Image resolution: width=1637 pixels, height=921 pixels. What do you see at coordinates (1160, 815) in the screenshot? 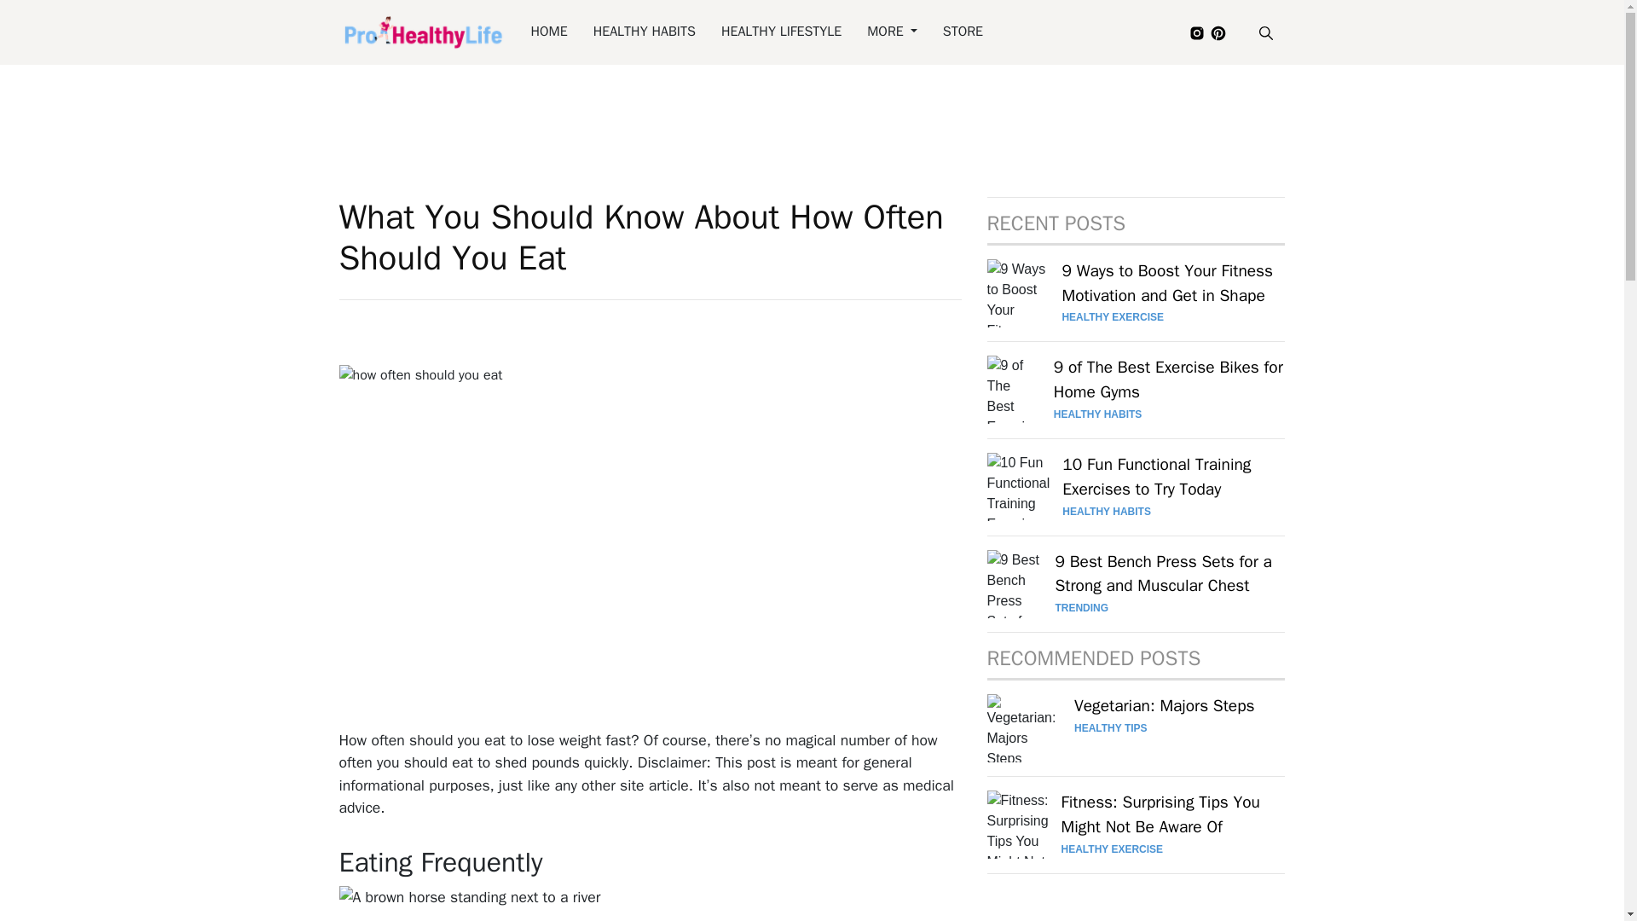
I see `Fitness: Surprising Tips You Might Not Be Aware Of` at bounding box center [1160, 815].